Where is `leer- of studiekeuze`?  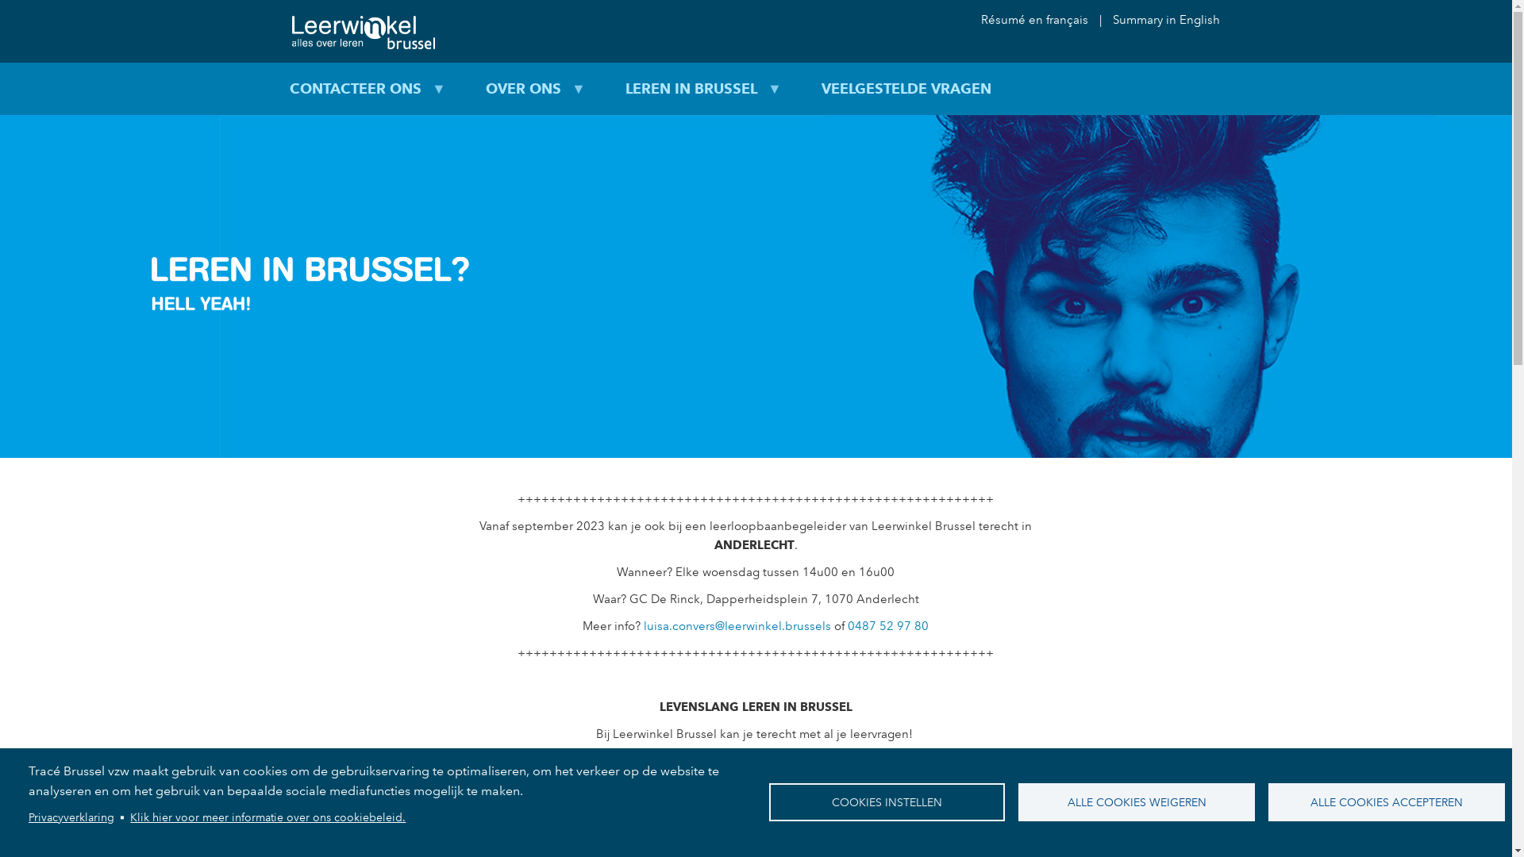
leer- of studiekeuze is located at coordinates (1000, 799).